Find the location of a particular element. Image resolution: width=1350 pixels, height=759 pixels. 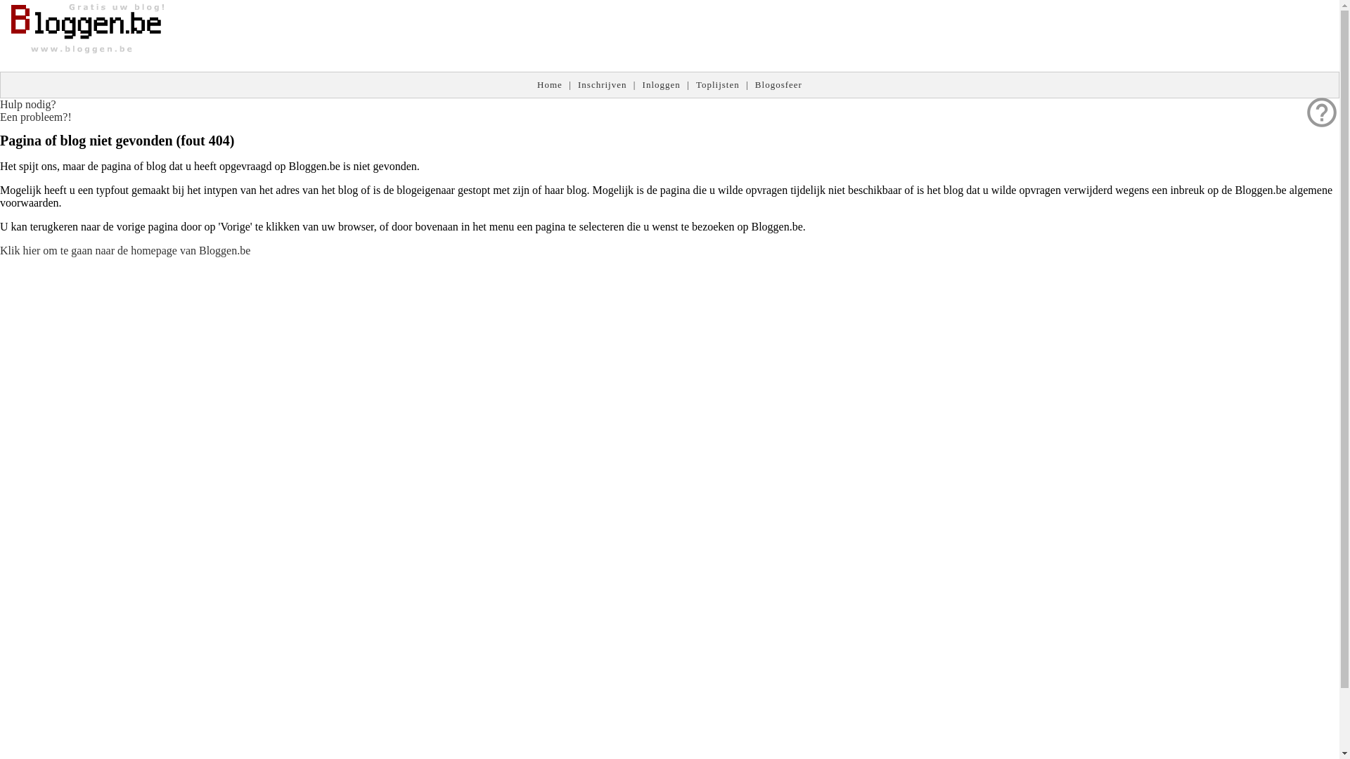

Inloggen is located at coordinates (662, 84).